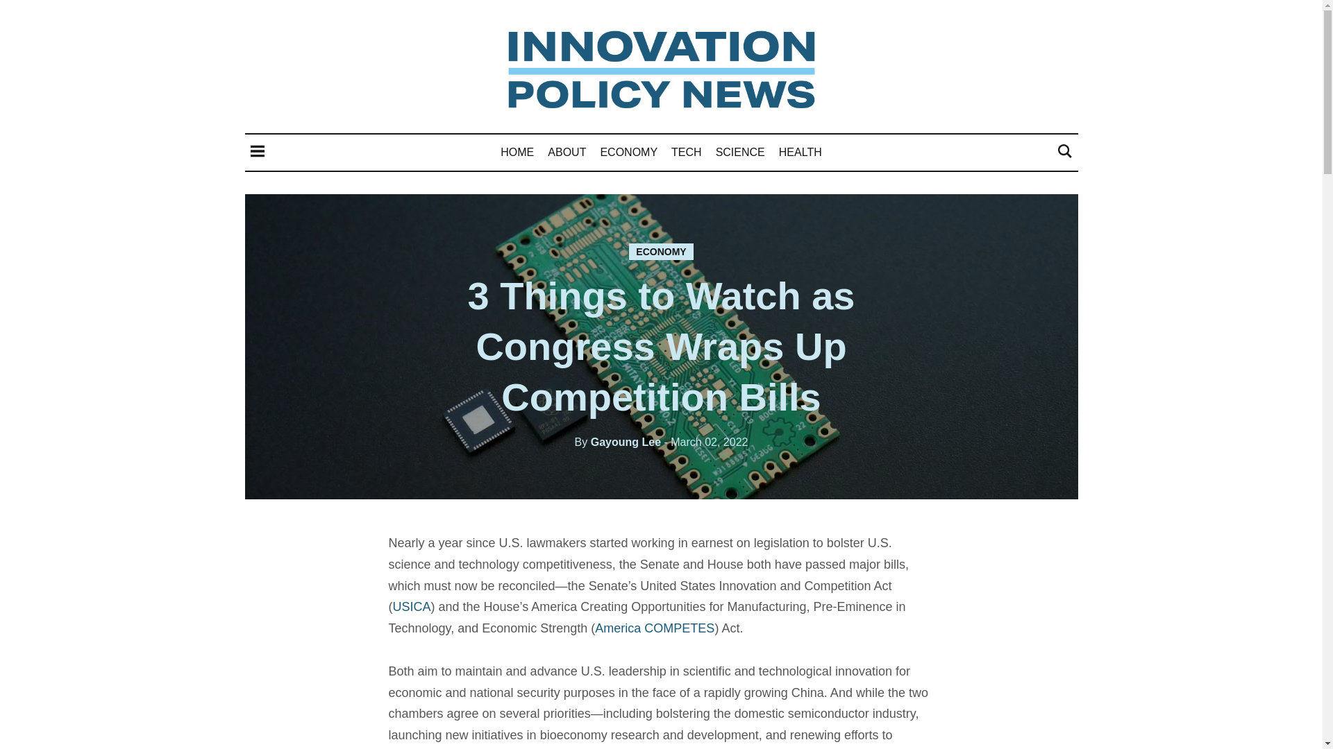 This screenshot has width=1333, height=749. What do you see at coordinates (567, 151) in the screenshot?
I see `ABOUT` at bounding box center [567, 151].